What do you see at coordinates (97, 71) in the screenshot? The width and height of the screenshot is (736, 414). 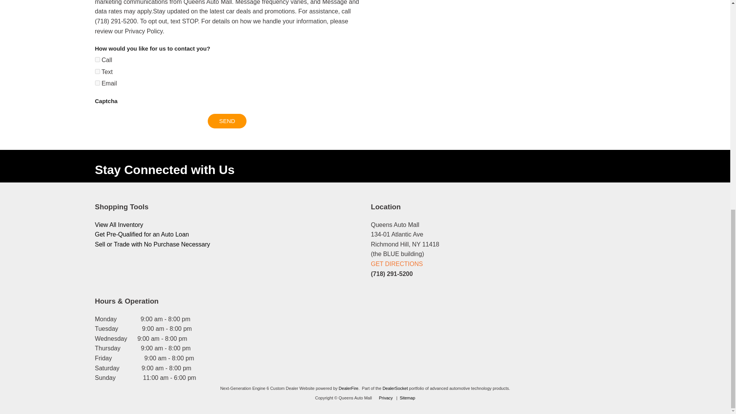 I see `Text` at bounding box center [97, 71].